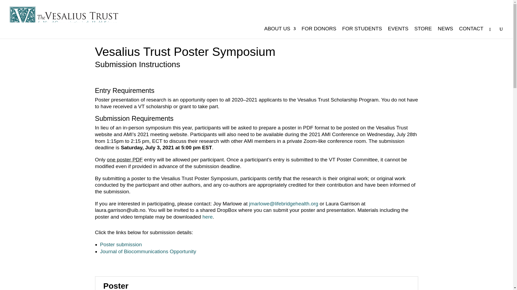 Image resolution: width=517 pixels, height=290 pixels. I want to click on NEWS, so click(445, 33).